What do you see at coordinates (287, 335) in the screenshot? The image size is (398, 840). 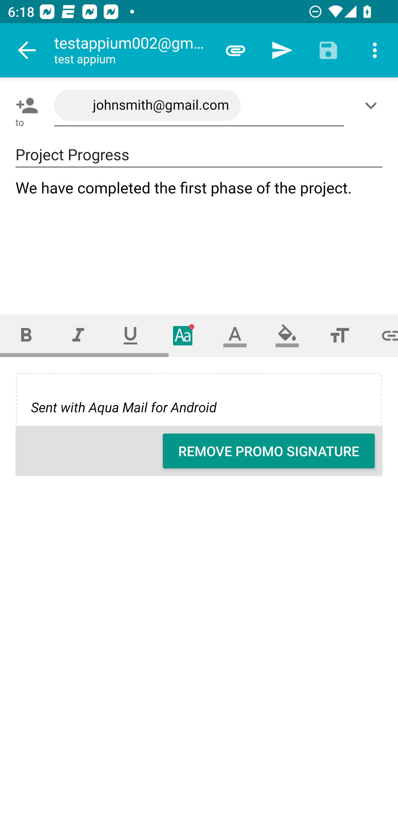 I see `Fill color` at bounding box center [287, 335].